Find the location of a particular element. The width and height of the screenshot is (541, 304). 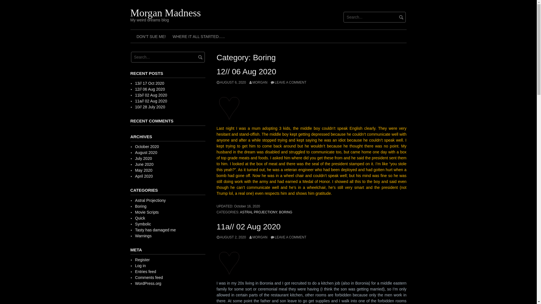

Search for: is located at coordinates (168, 57).